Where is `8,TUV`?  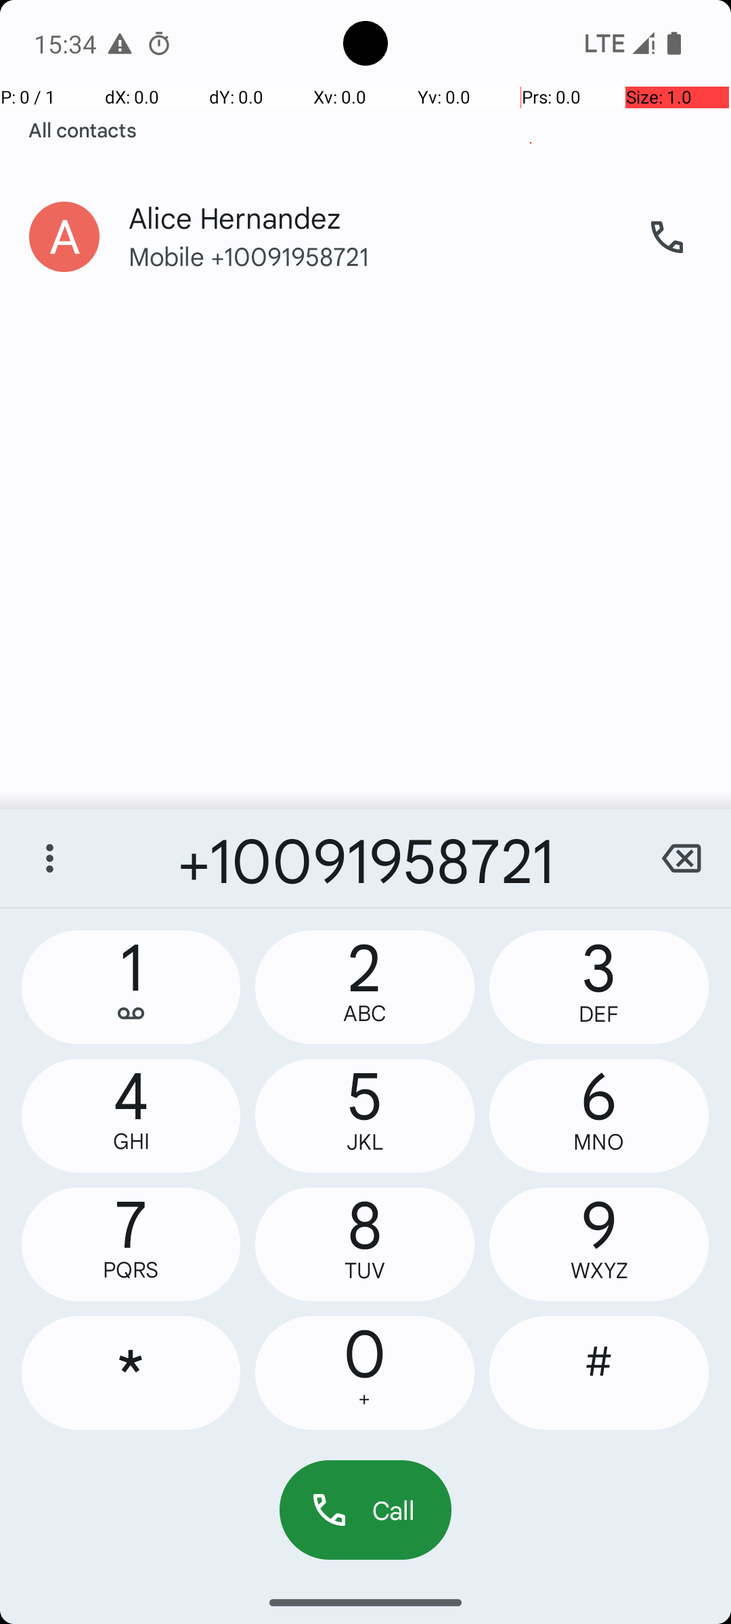 8,TUV is located at coordinates (365, 1244).